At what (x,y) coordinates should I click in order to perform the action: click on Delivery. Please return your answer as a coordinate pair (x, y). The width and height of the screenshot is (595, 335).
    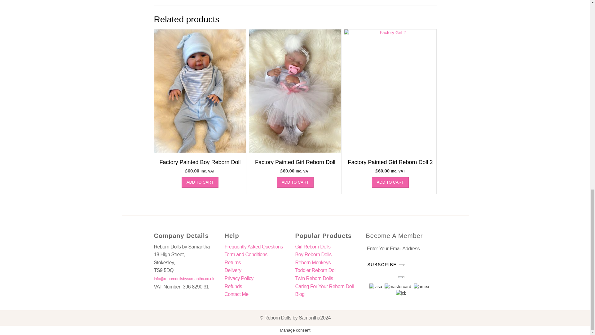
    Looking at the image, I should click on (232, 270).